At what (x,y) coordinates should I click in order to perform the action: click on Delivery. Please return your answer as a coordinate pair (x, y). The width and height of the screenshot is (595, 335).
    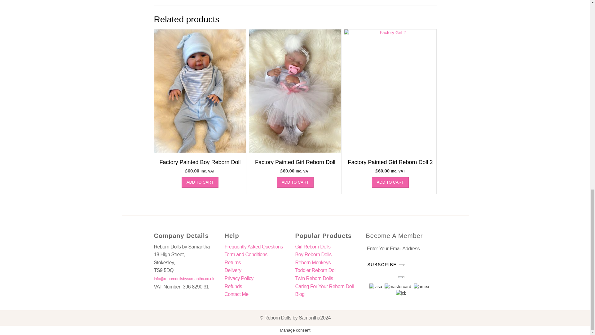
    Looking at the image, I should click on (232, 270).